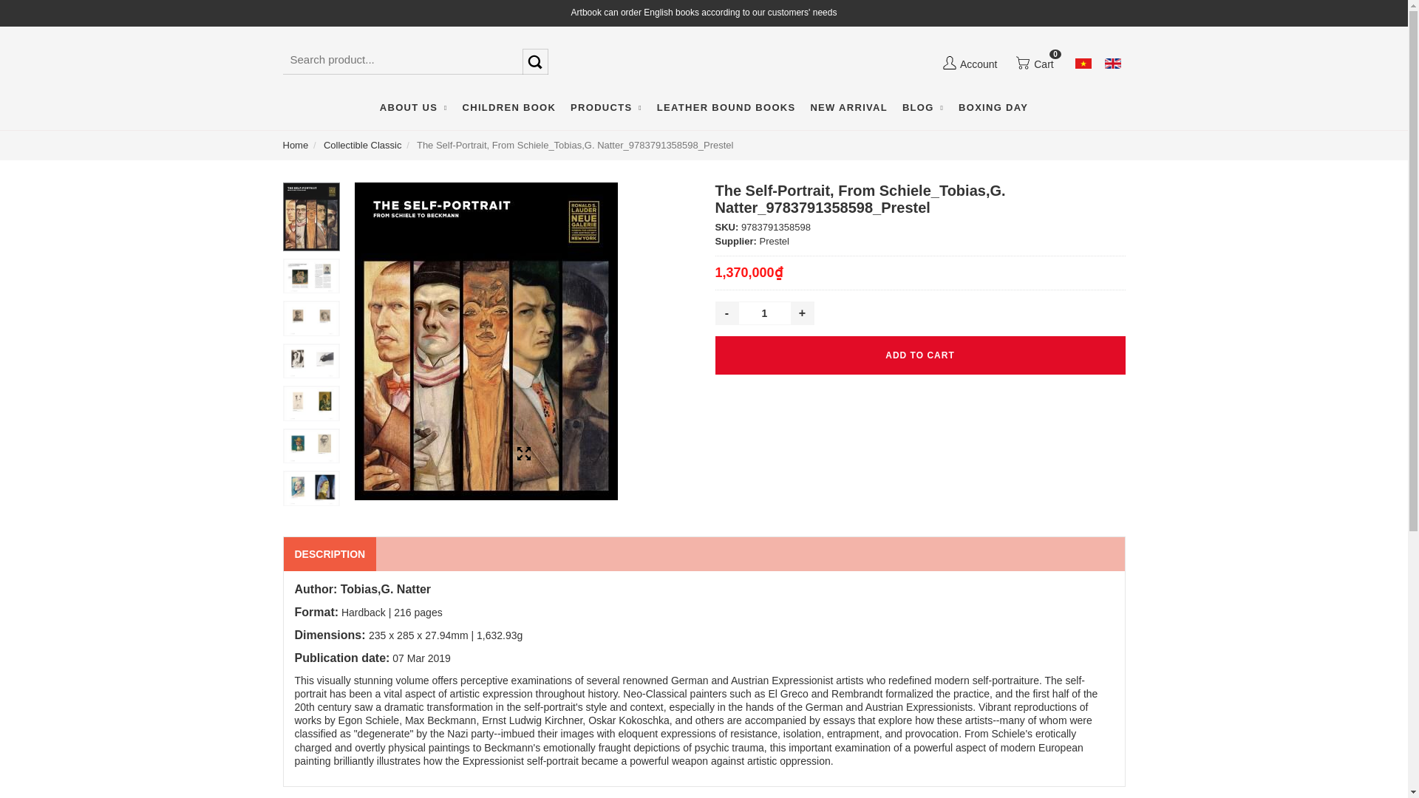  I want to click on Books, so click(625, 143).